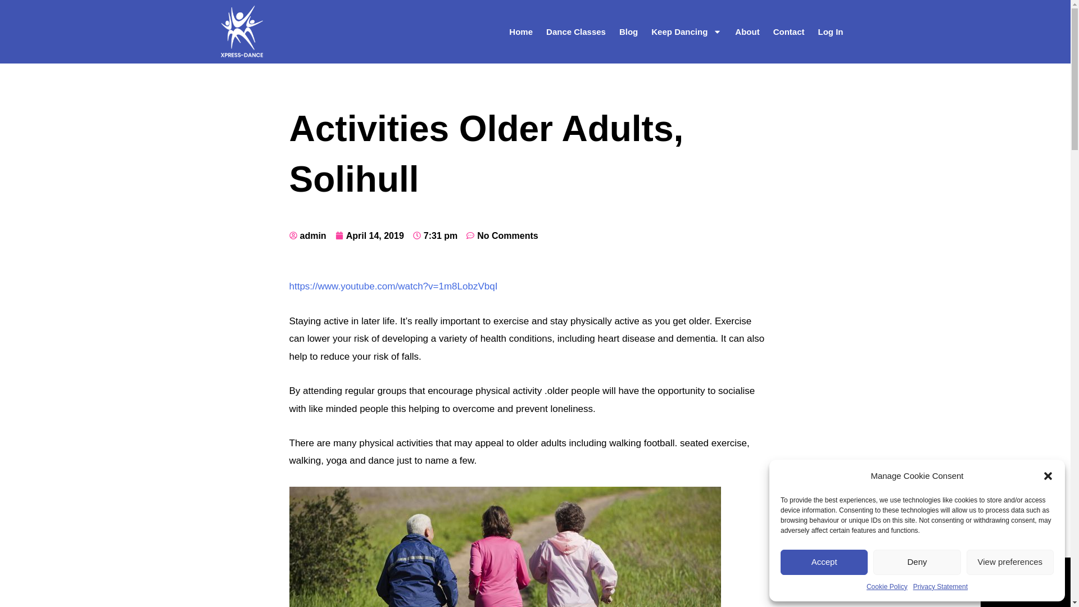 The height and width of the screenshot is (607, 1079). Describe the element at coordinates (628, 31) in the screenshot. I see `Blog` at that location.